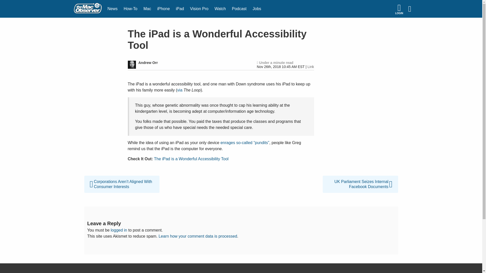 Image resolution: width=486 pixels, height=273 pixels. What do you see at coordinates (360, 178) in the screenshot?
I see `UK Parliament Seizes Internal Facebook Documents` at bounding box center [360, 178].